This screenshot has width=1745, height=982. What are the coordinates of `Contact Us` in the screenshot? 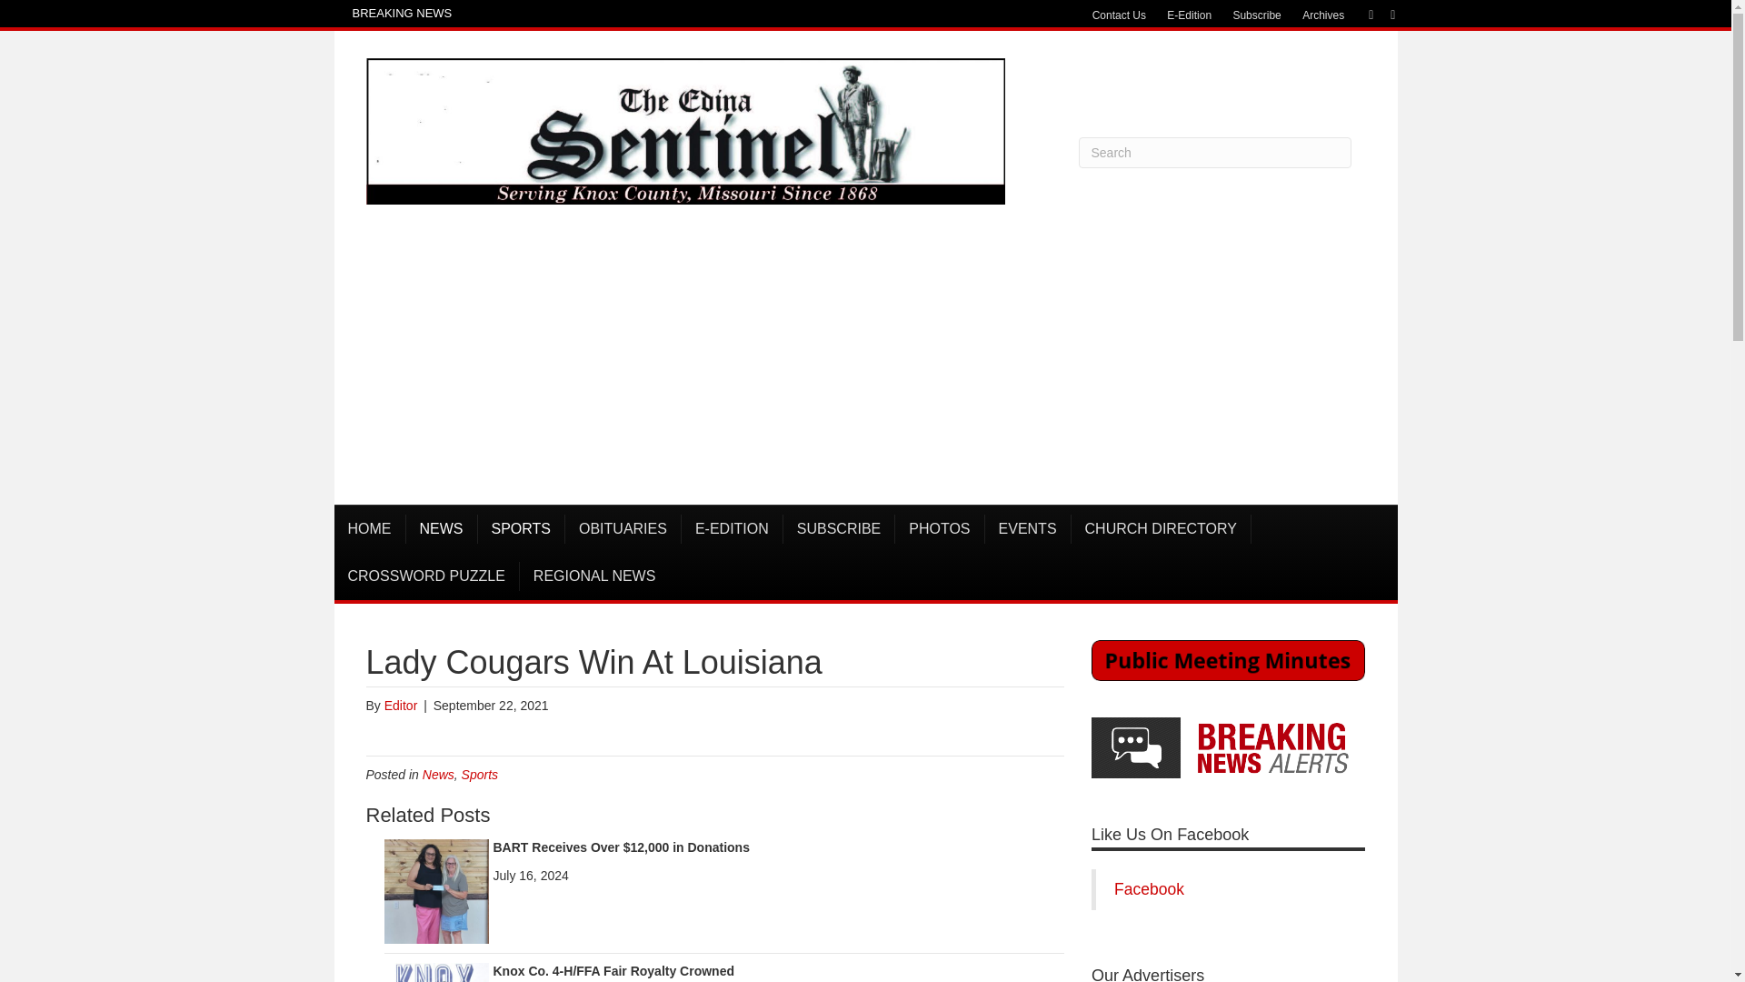 It's located at (1120, 15).